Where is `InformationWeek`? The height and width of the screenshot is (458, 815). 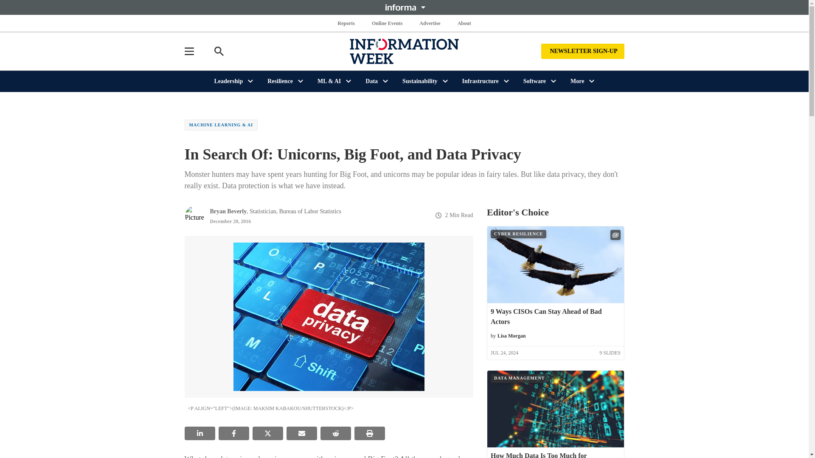
InformationWeek is located at coordinates (404, 51).